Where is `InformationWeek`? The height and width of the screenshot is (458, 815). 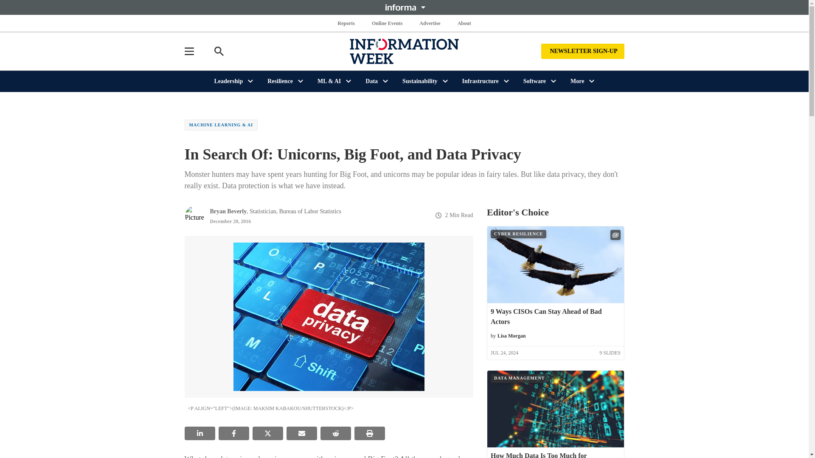
InformationWeek is located at coordinates (404, 51).